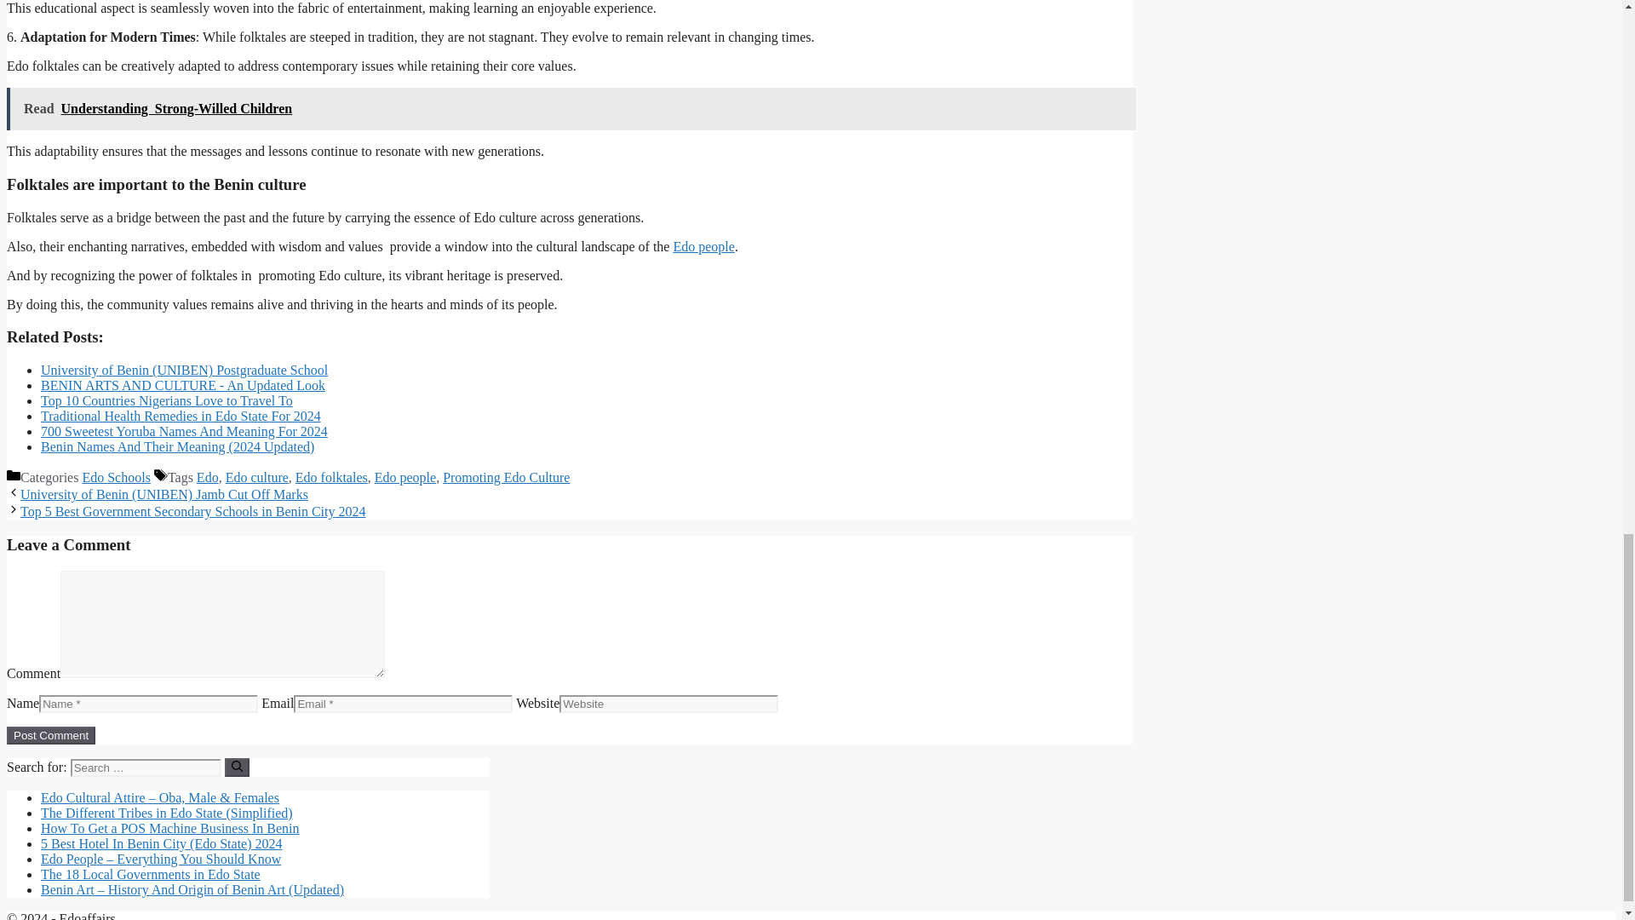 The width and height of the screenshot is (1635, 920). I want to click on Edo Schools, so click(116, 477).